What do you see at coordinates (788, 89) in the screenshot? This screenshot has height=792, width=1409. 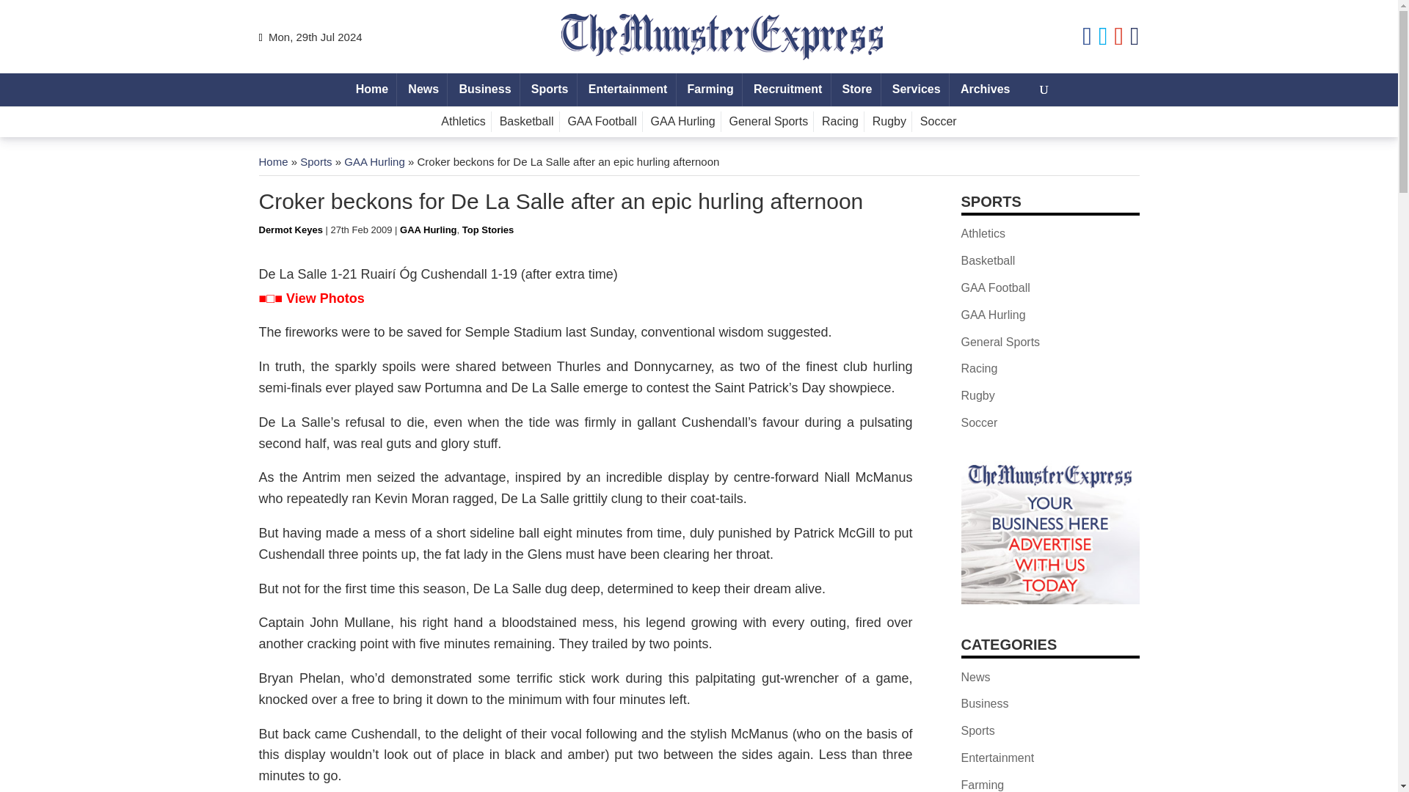 I see `Recruitment` at bounding box center [788, 89].